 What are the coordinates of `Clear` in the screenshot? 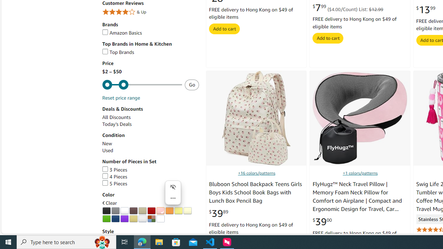 It's located at (148, 203).